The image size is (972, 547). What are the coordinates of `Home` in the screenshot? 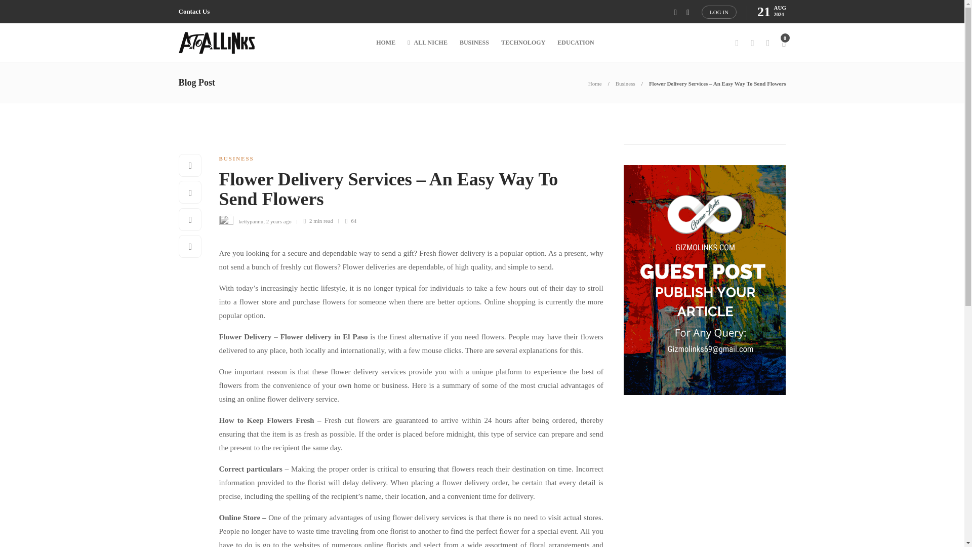 It's located at (594, 83).